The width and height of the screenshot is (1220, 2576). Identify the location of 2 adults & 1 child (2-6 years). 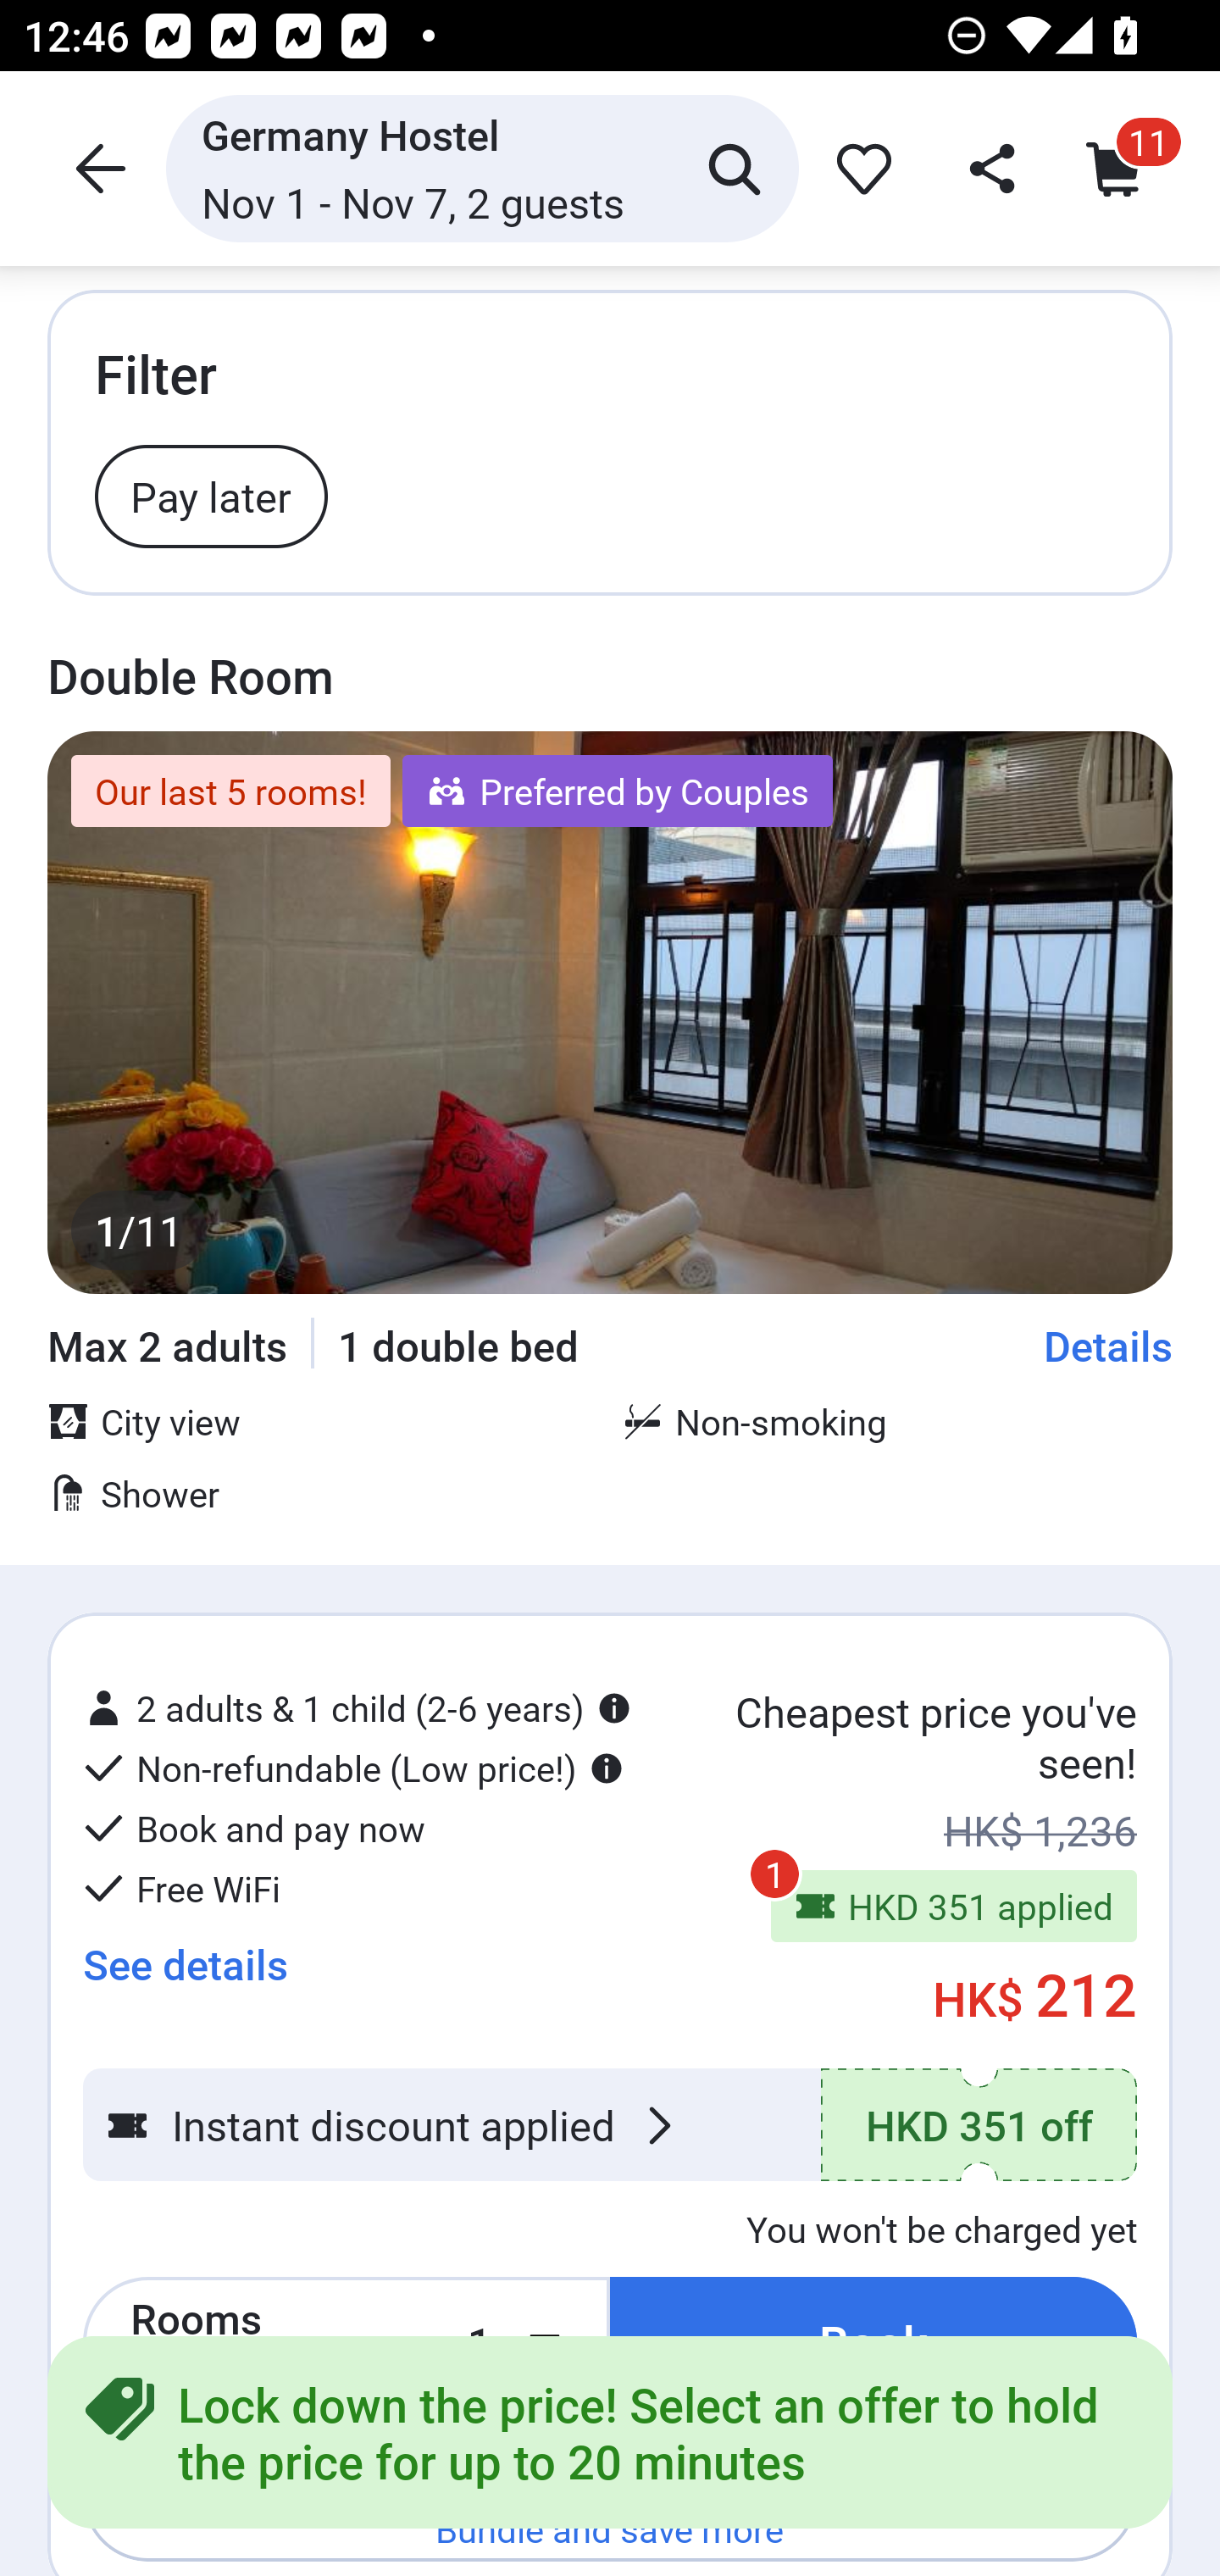
(357, 1708).